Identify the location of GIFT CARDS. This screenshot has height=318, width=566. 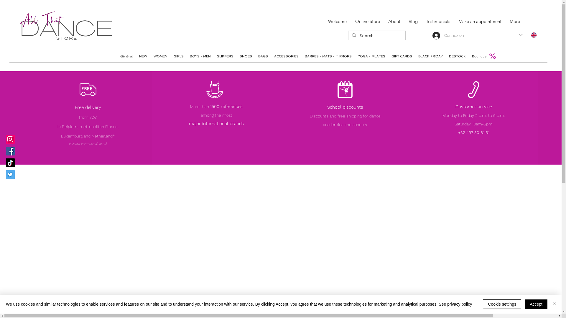
(402, 57).